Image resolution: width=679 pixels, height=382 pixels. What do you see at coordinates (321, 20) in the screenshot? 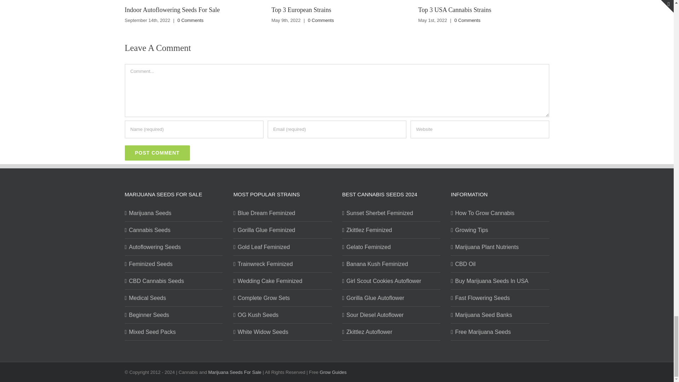
I see `0 Comments` at bounding box center [321, 20].